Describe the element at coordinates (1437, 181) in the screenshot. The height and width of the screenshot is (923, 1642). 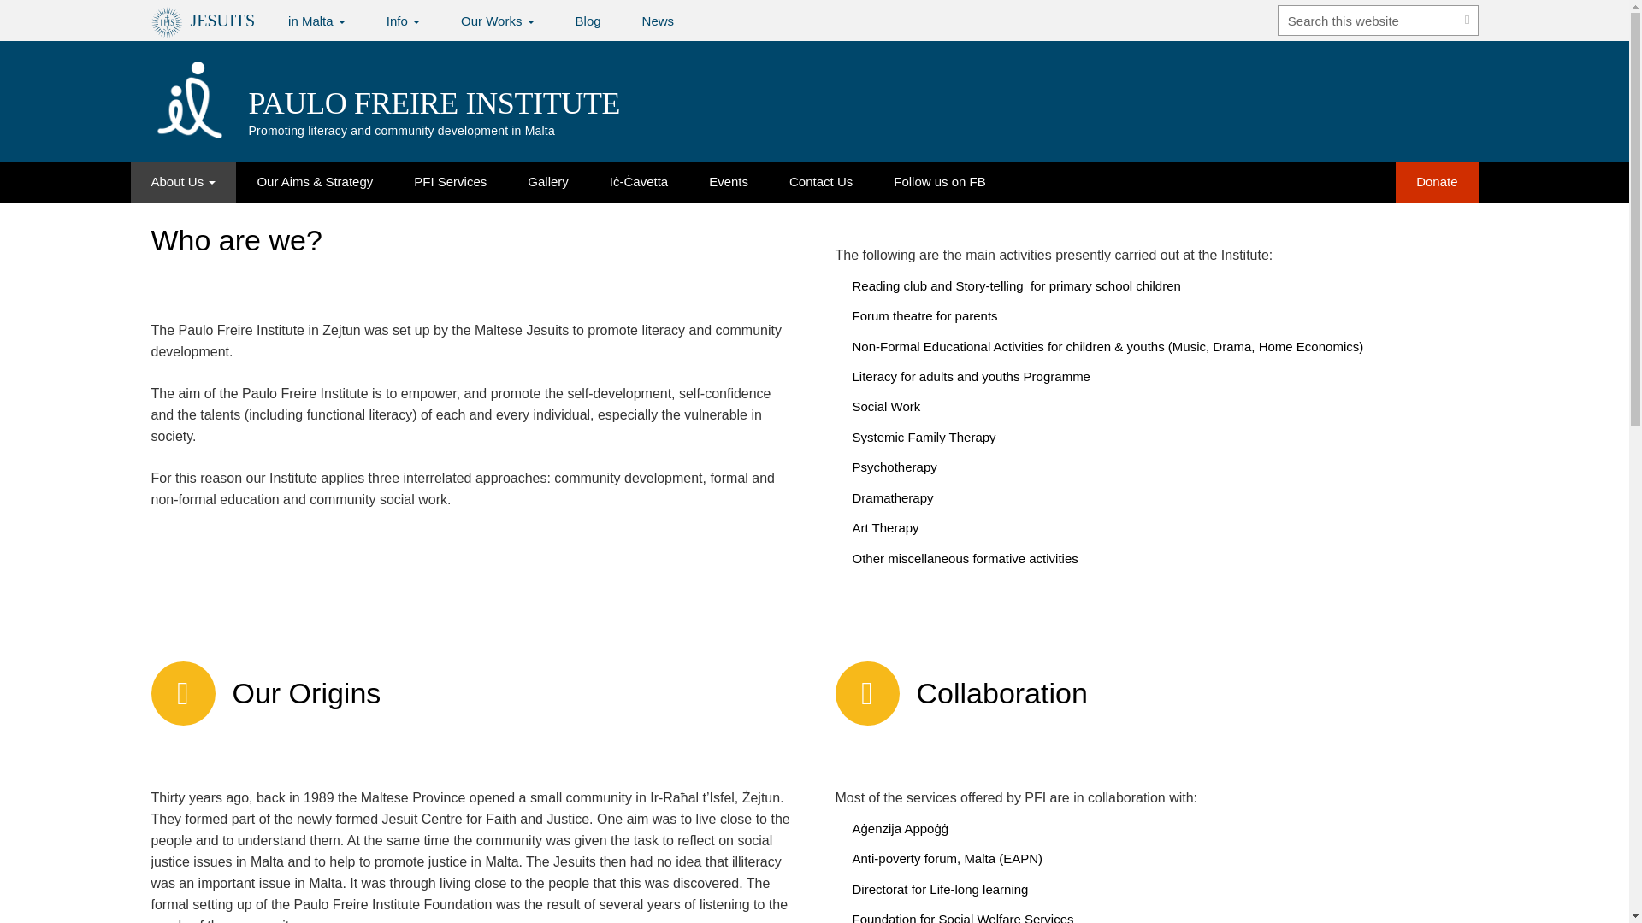
I see `Donate` at that location.